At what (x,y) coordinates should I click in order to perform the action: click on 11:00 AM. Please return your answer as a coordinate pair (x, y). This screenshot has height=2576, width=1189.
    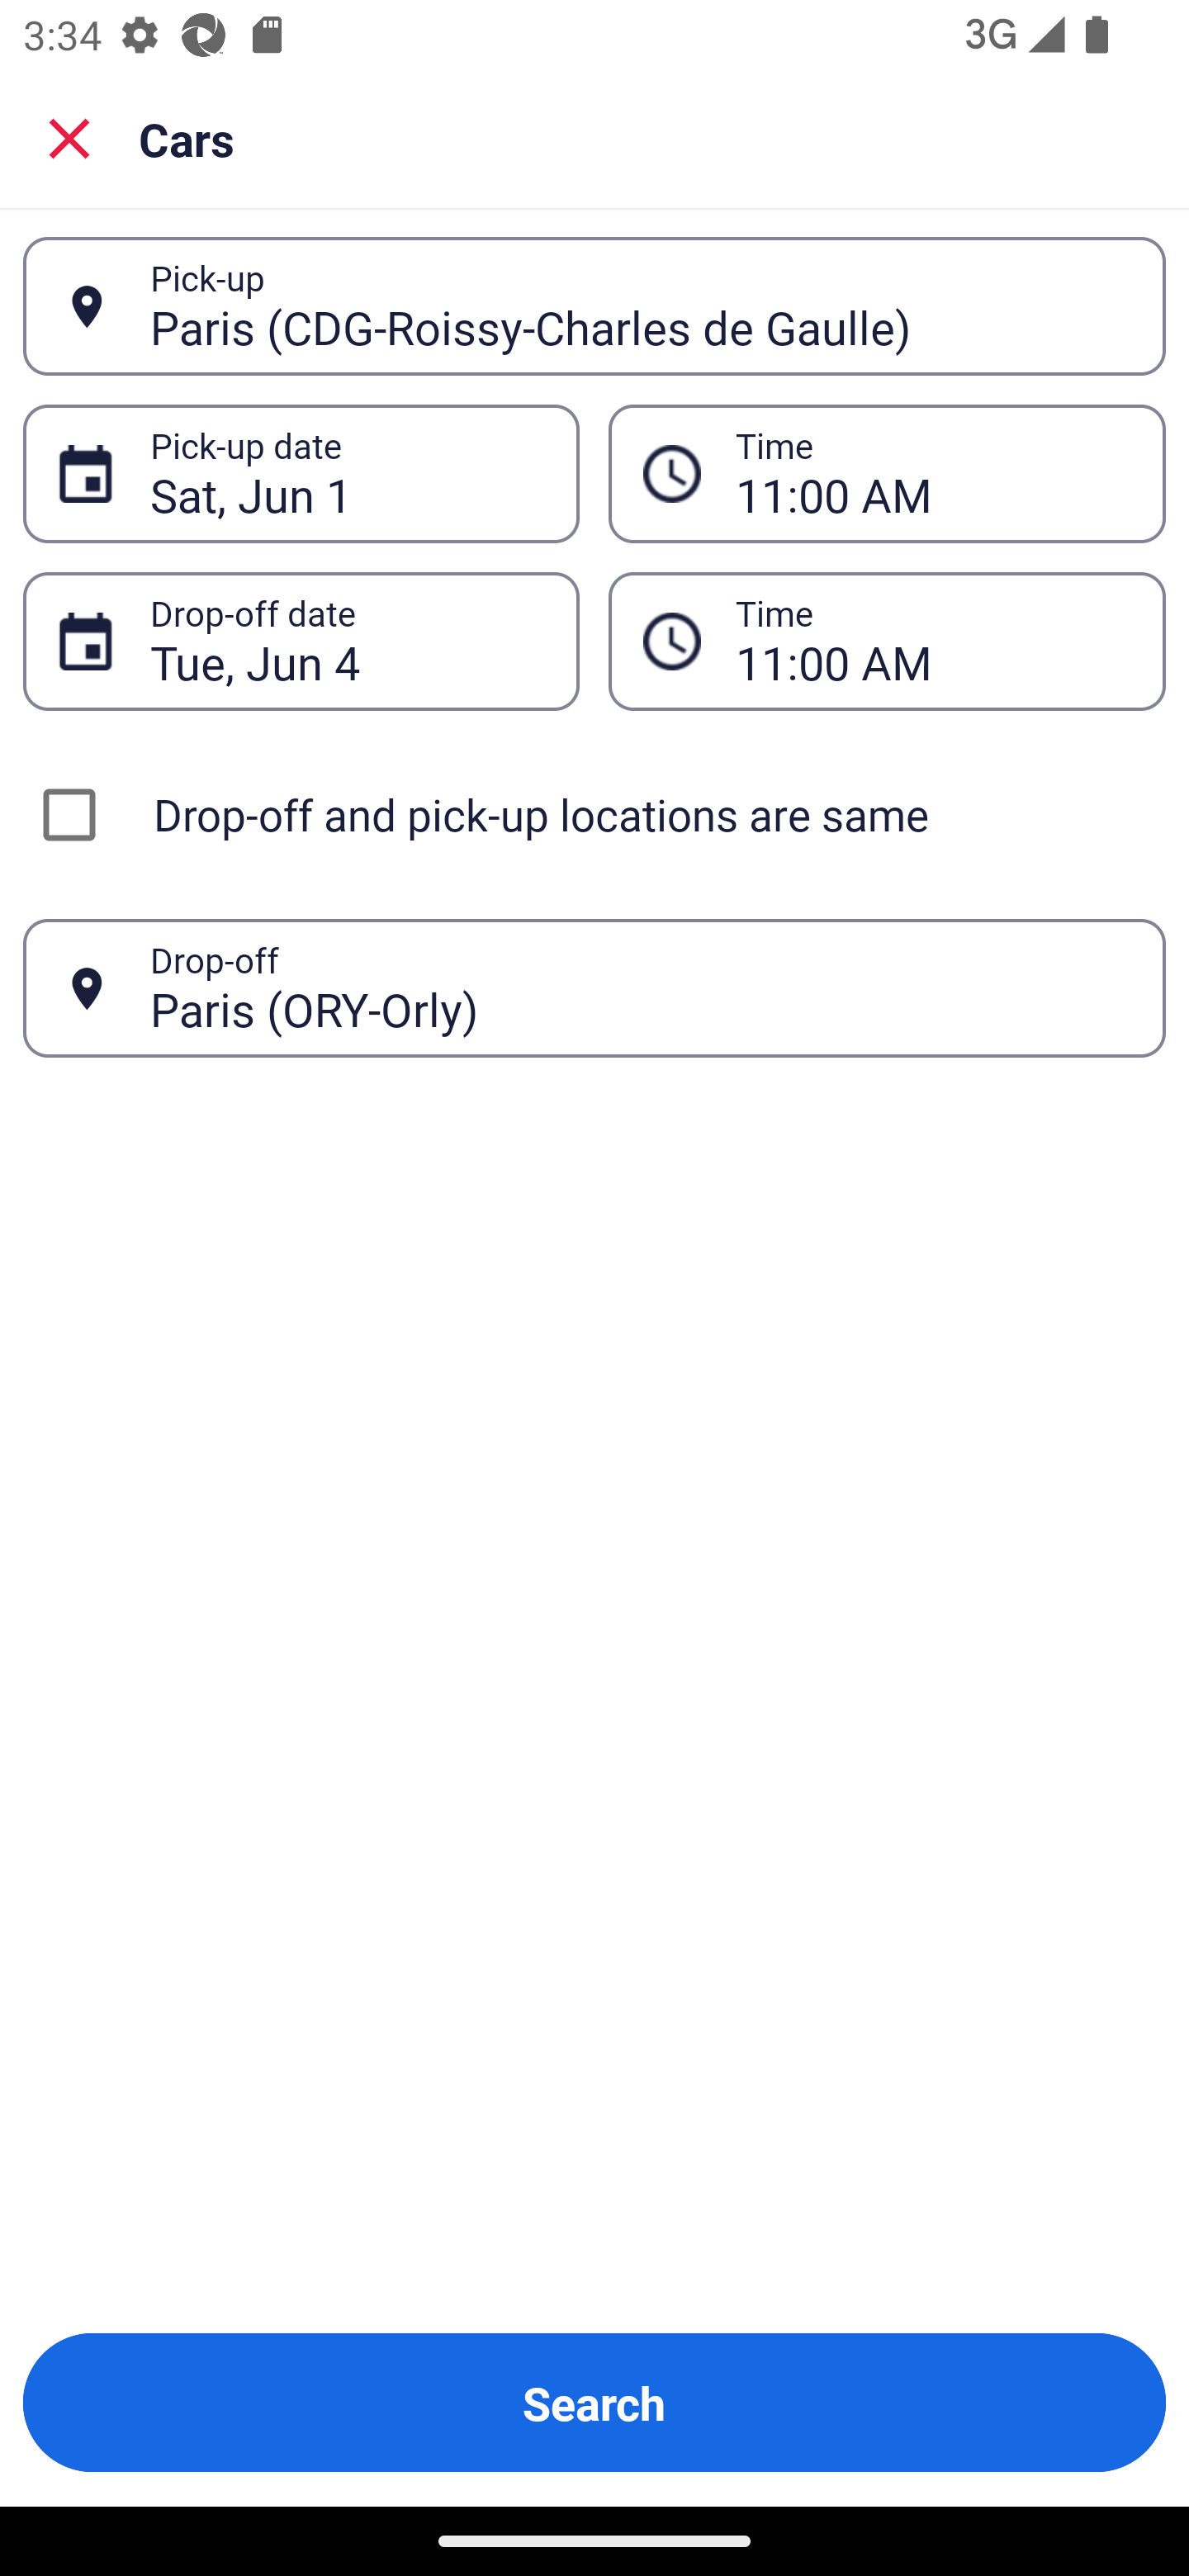
    Looking at the image, I should click on (933, 474).